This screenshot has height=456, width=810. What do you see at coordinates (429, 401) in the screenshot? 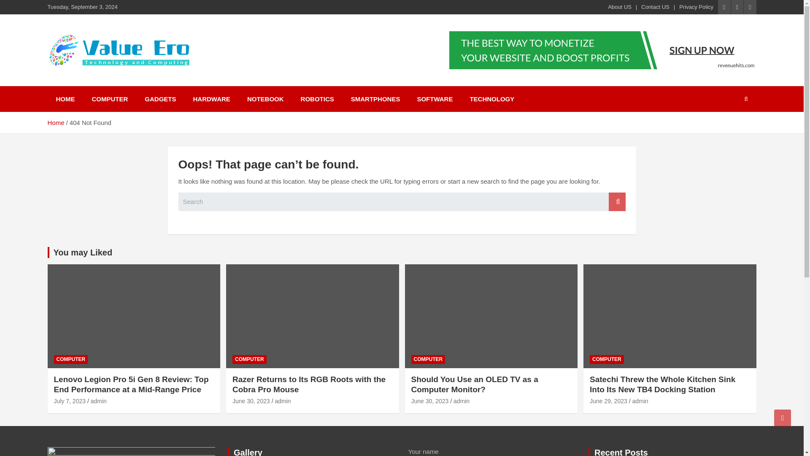
I see `Should You Use an OLED TV as a Computer Monitor?` at bounding box center [429, 401].